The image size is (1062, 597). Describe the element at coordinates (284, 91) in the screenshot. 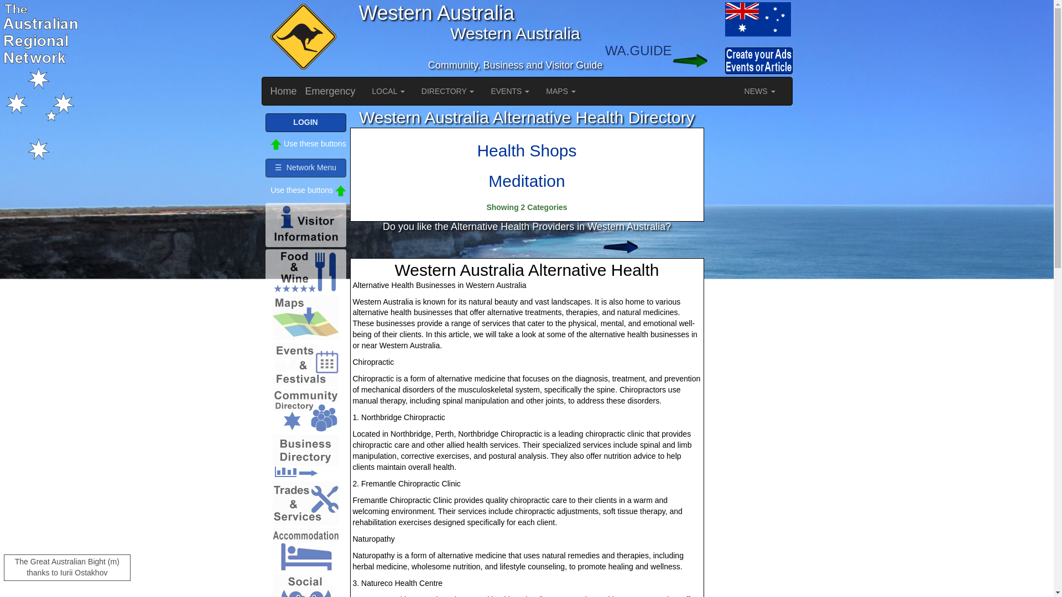

I see `Home` at that location.